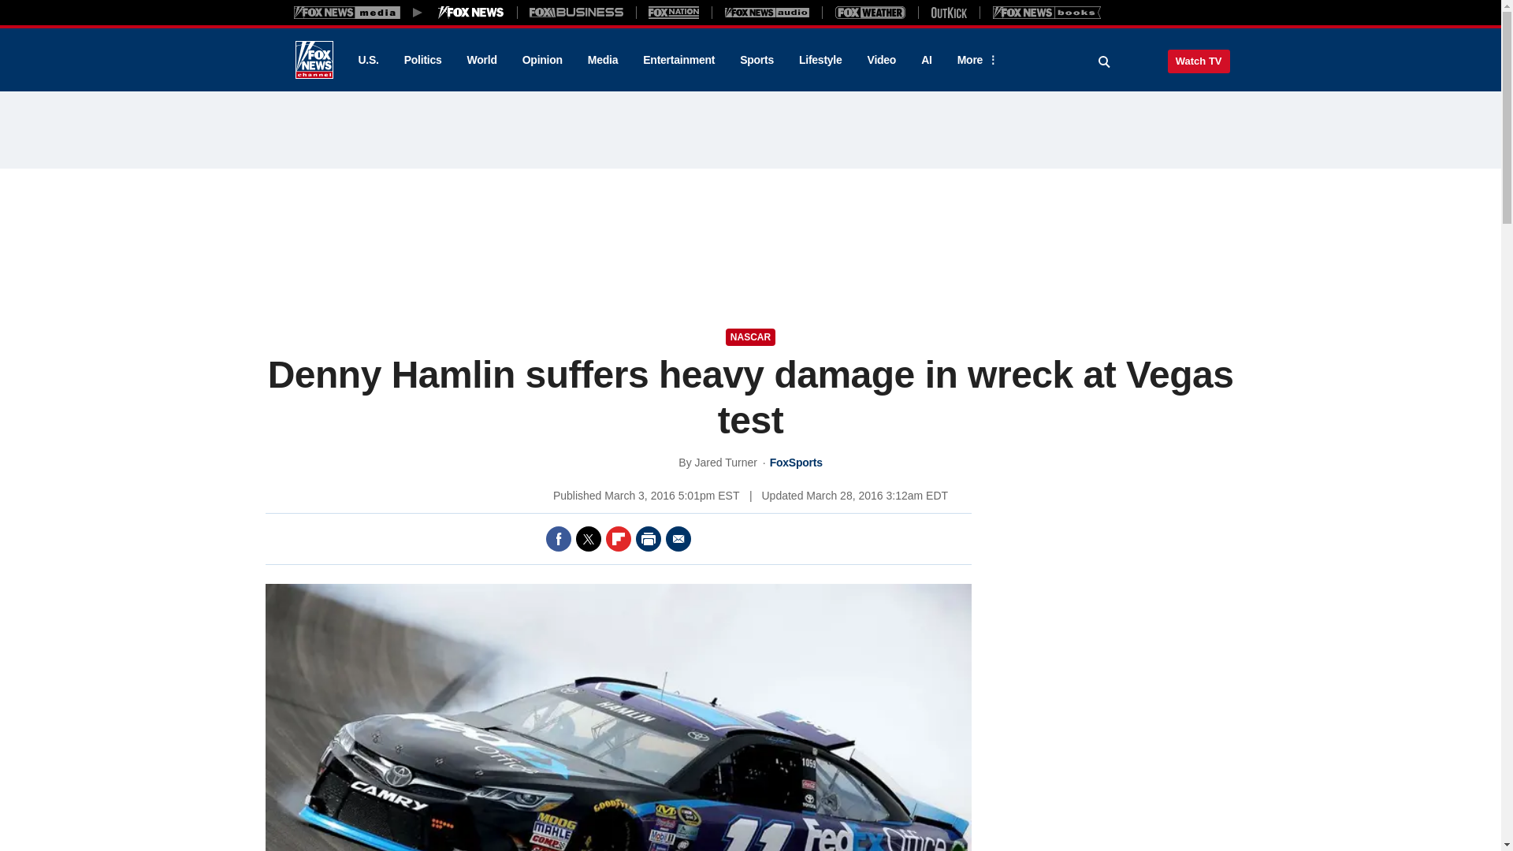  Describe the element at coordinates (1199, 61) in the screenshot. I see `Watch TV` at that location.